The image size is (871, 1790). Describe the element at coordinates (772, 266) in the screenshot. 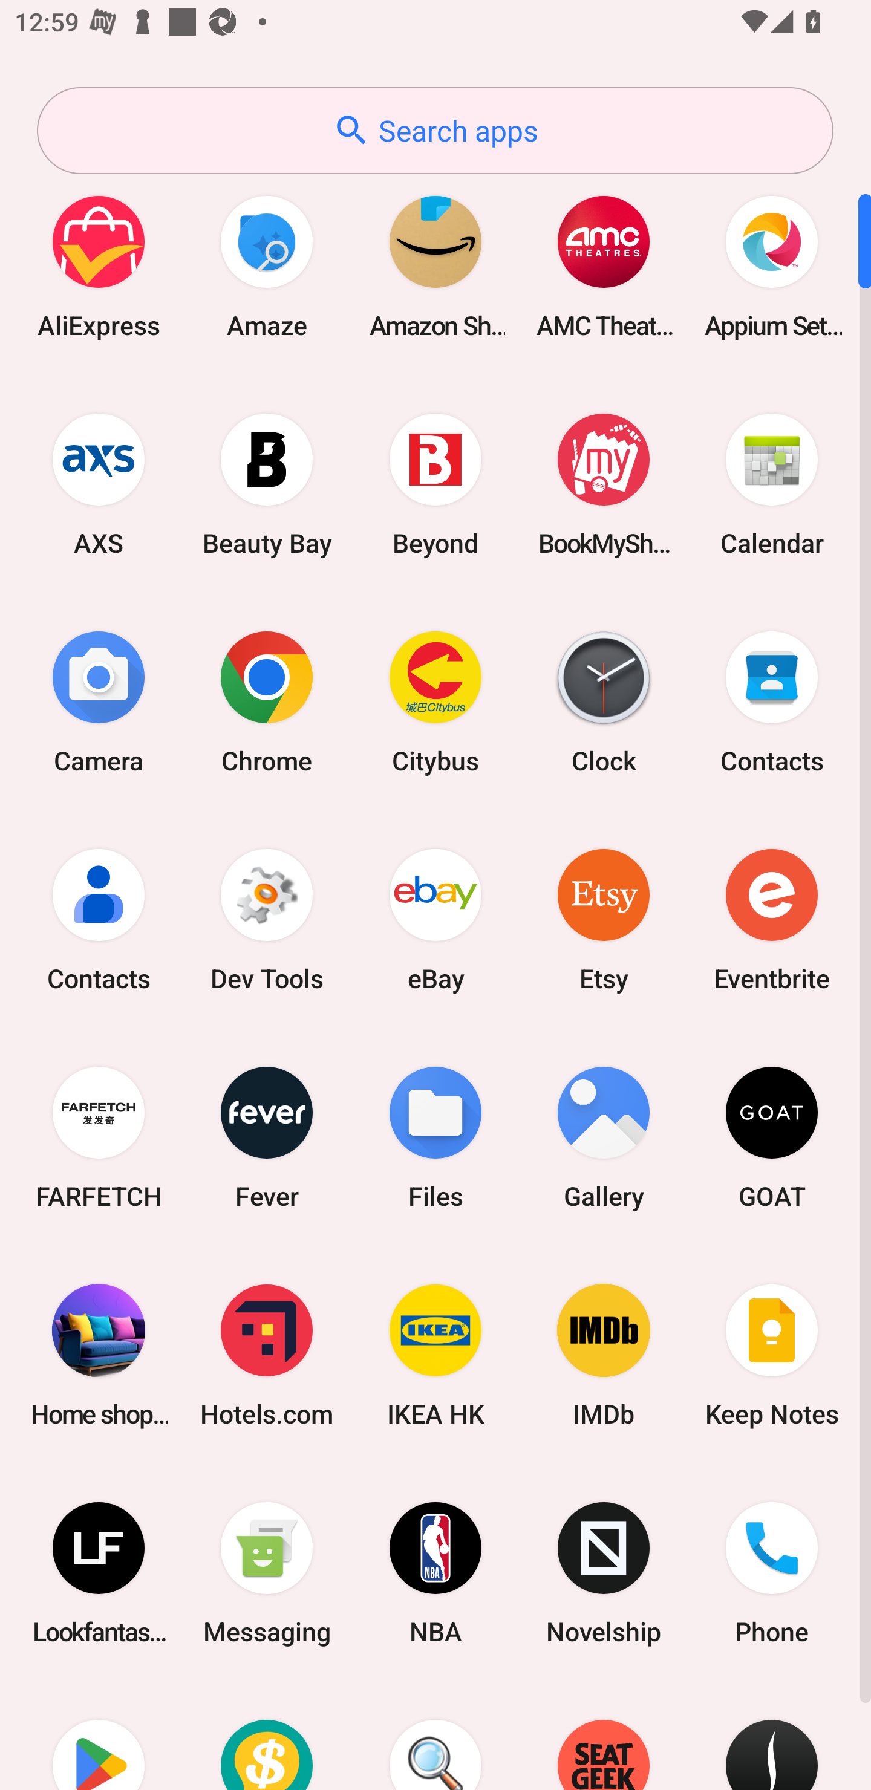

I see `Appium Settings` at that location.